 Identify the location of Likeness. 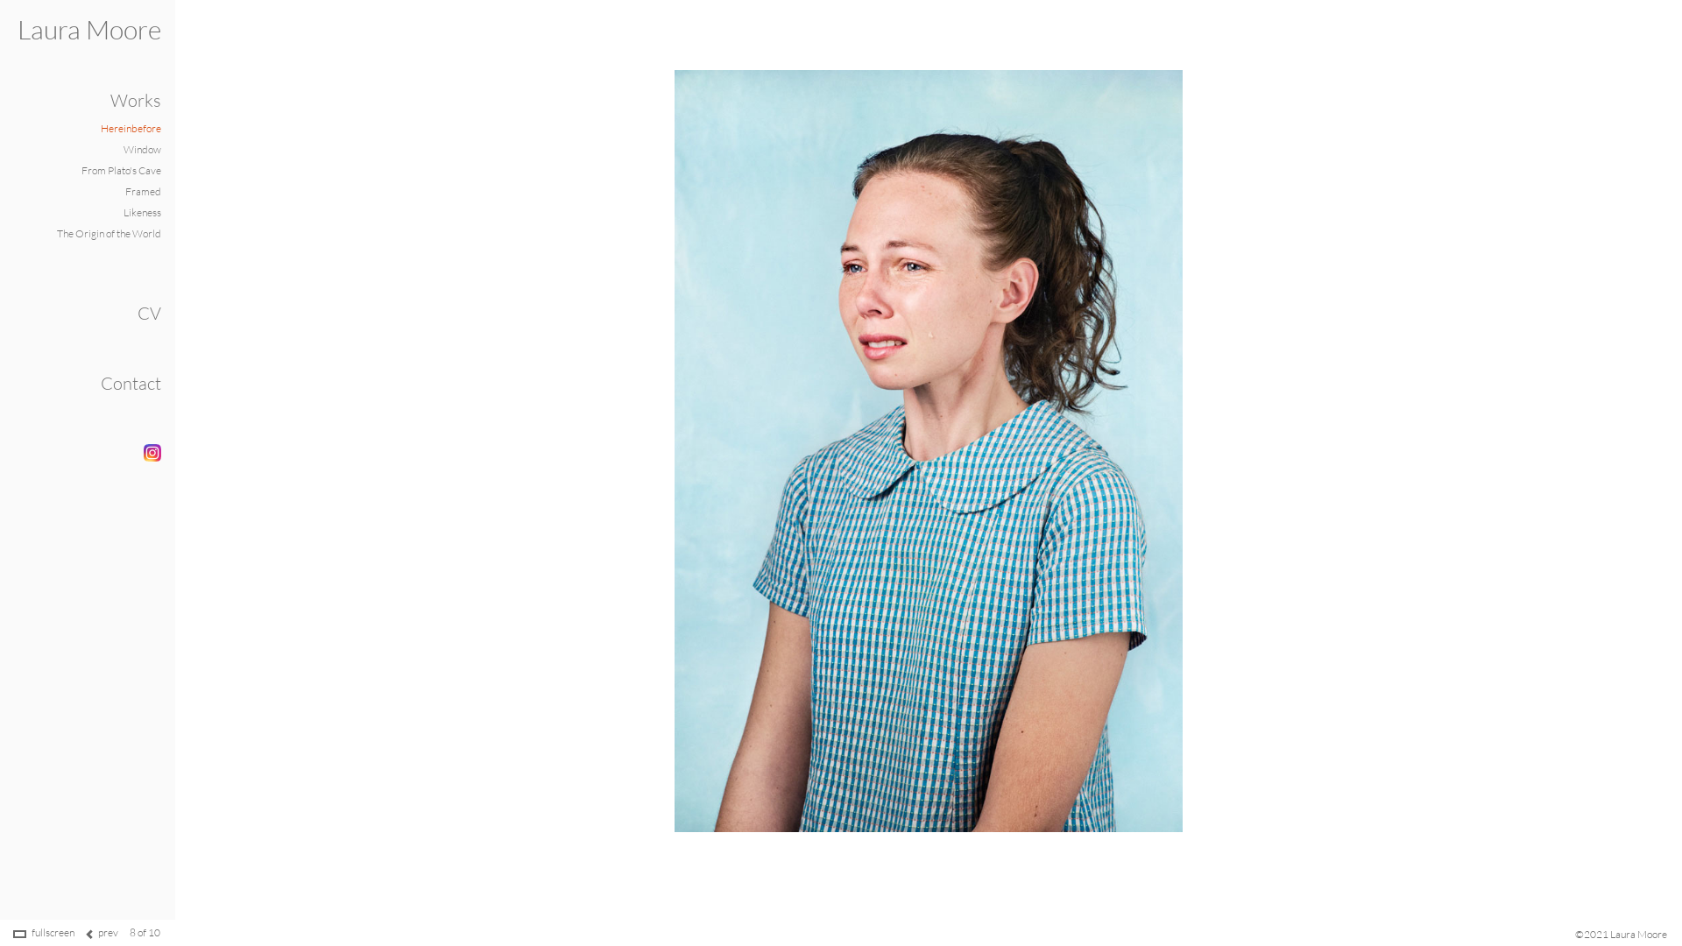
(142, 212).